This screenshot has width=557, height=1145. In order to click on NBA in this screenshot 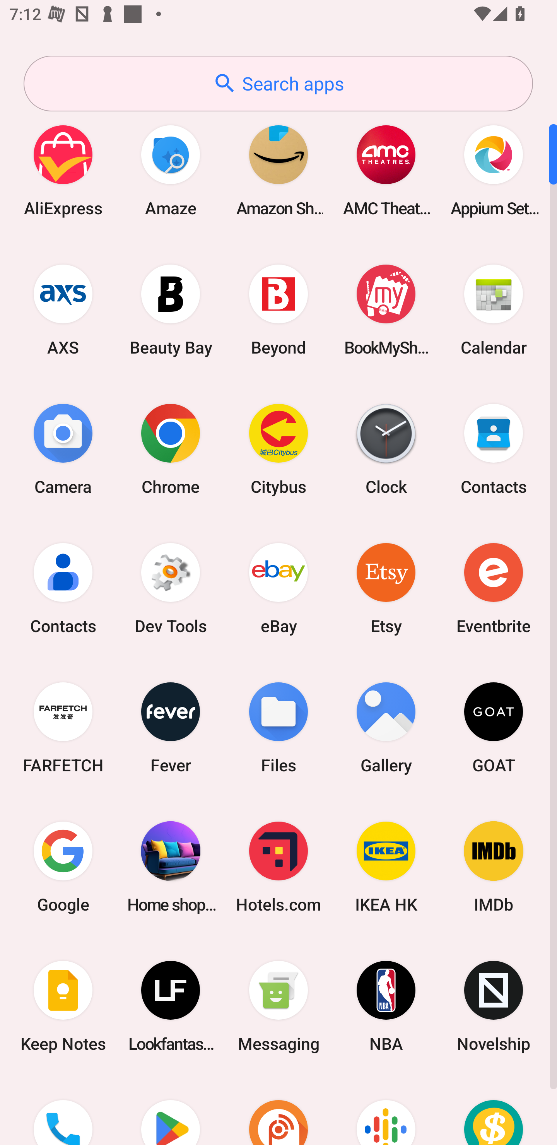, I will do `click(386, 1007)`.